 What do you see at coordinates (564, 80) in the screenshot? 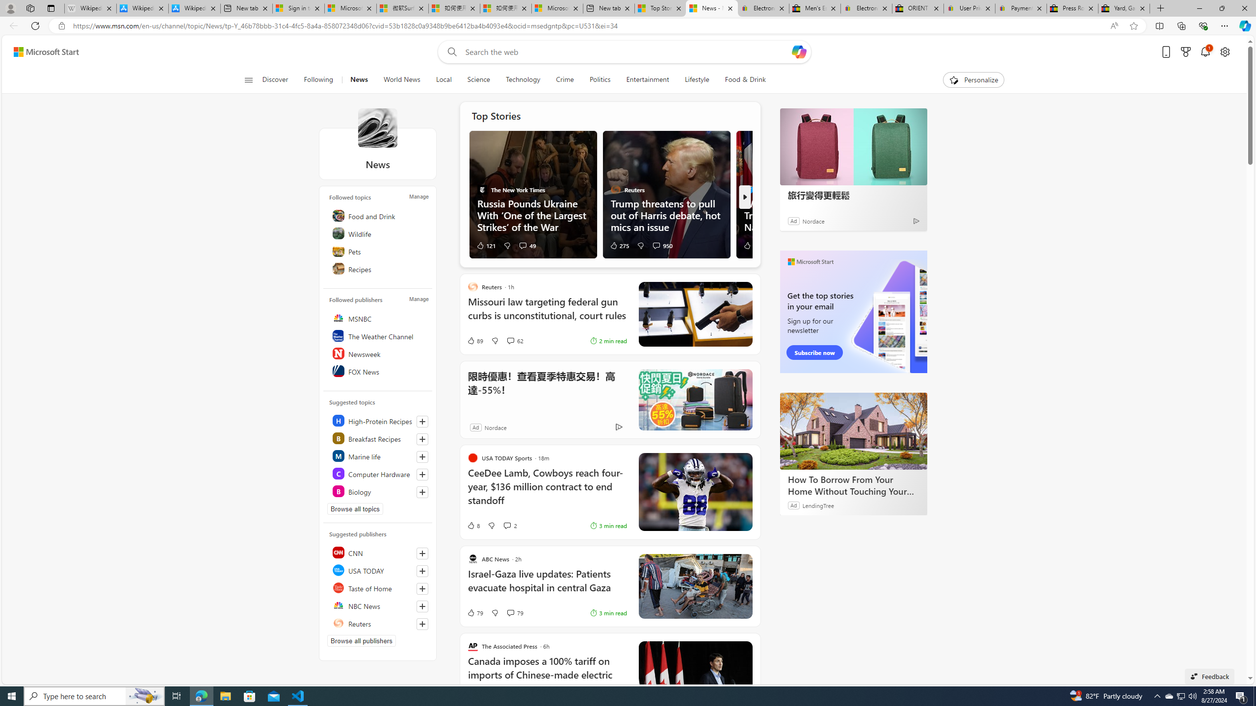
I see `Crime` at bounding box center [564, 80].